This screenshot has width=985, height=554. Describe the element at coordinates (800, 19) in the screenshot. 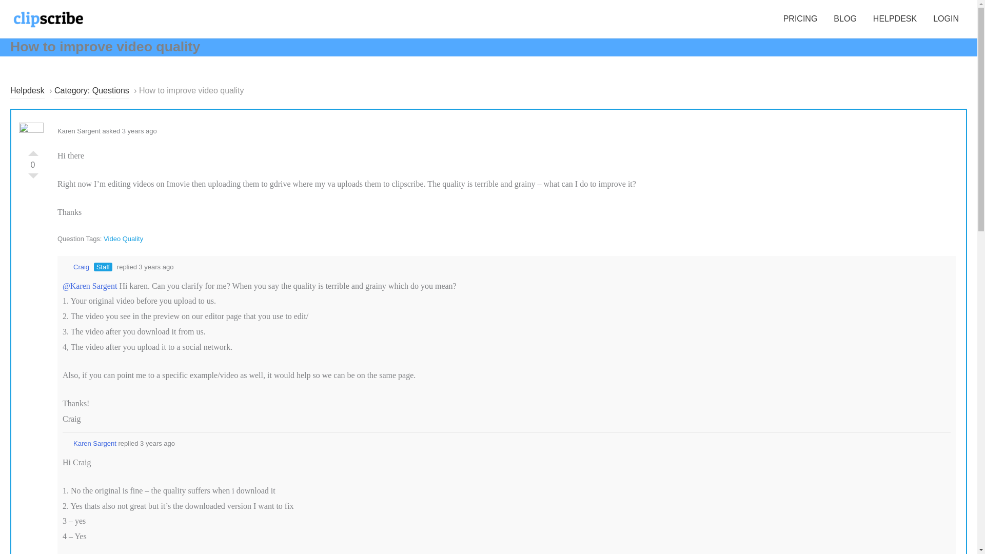

I see `PRICING` at that location.